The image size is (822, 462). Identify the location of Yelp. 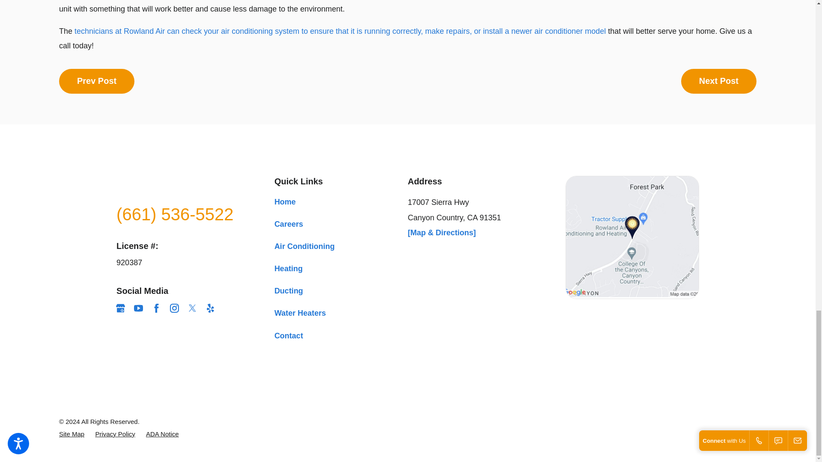
(210, 308).